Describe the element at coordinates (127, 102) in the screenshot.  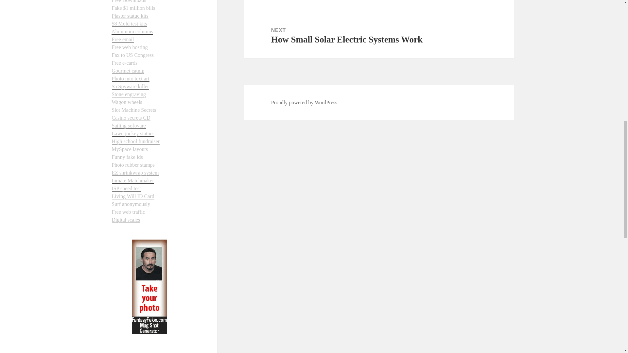
I see `Wagon wheels` at that location.